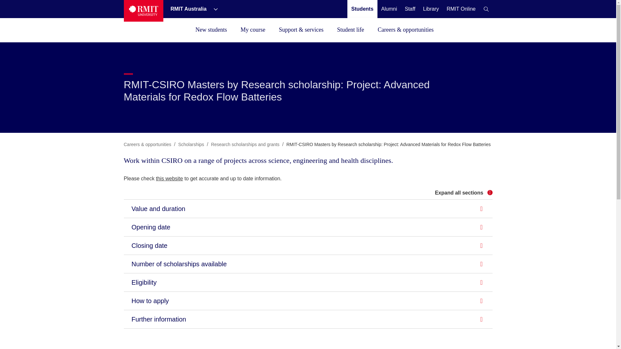  I want to click on Staff, so click(410, 9).